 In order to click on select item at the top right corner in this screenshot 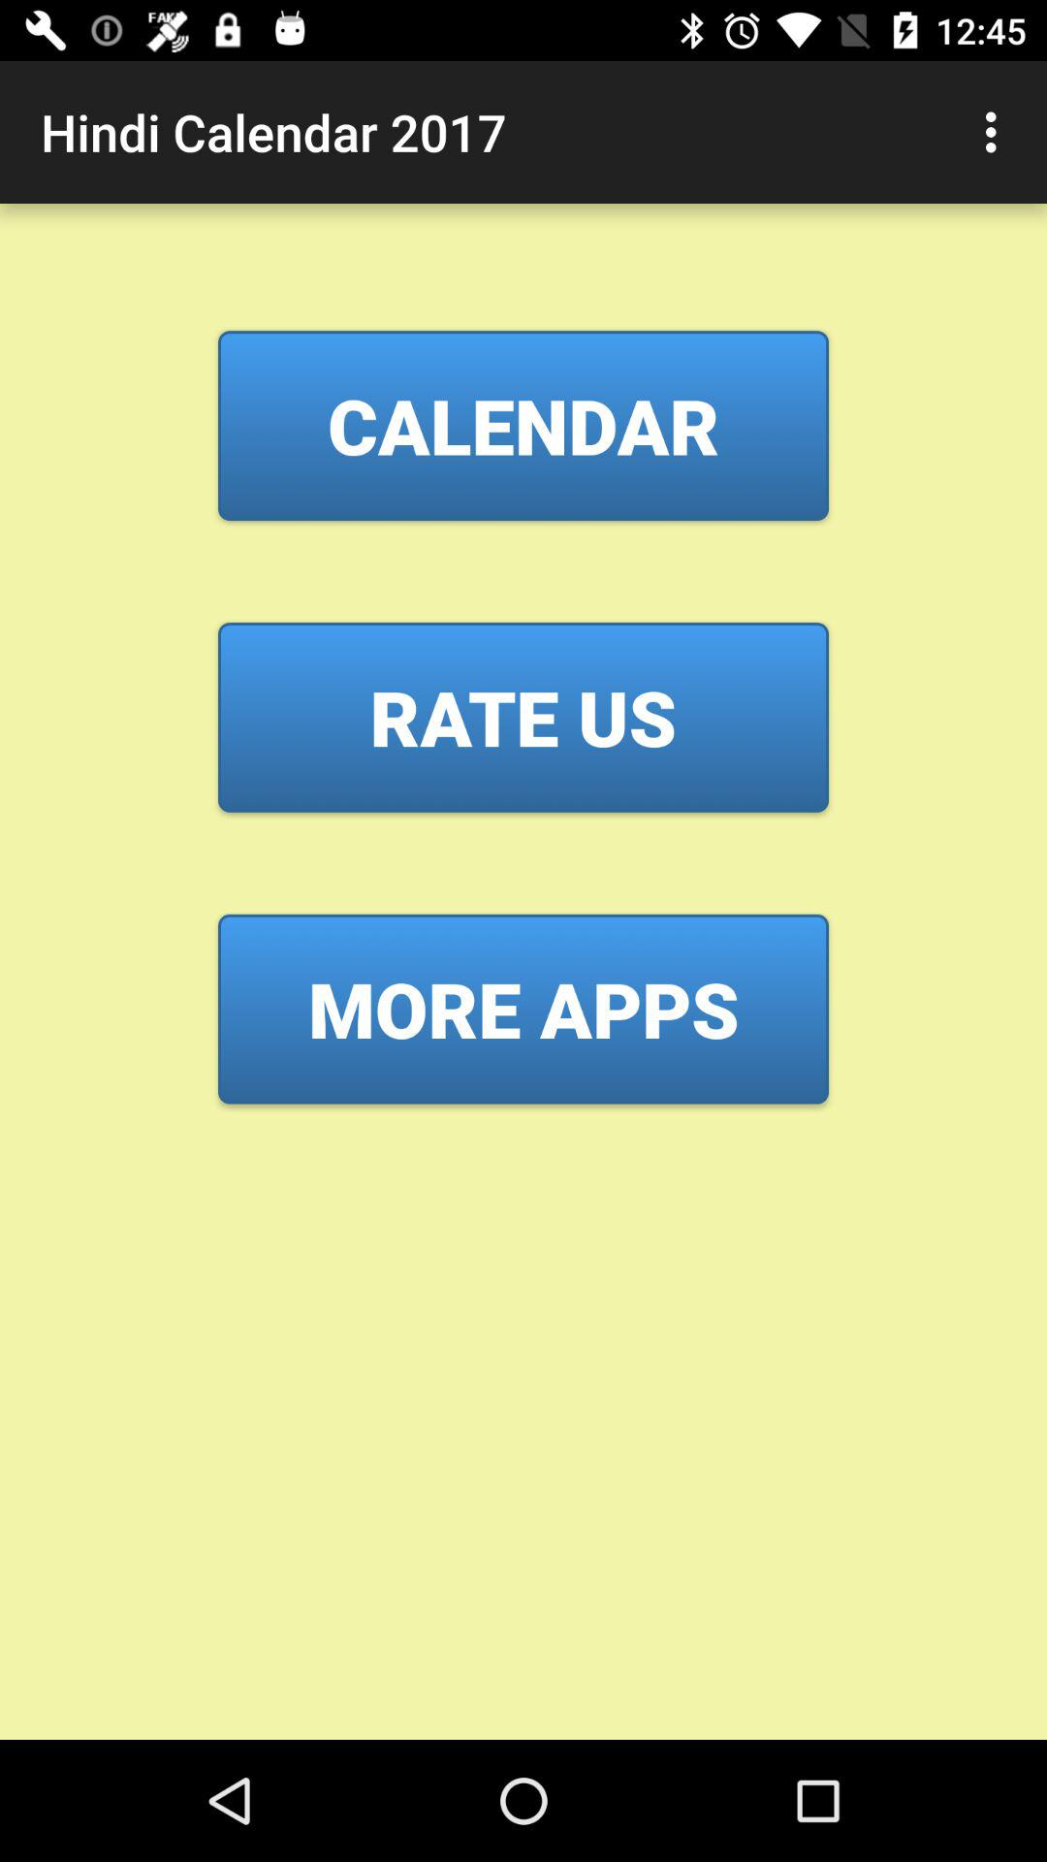, I will do `click(997, 132)`.